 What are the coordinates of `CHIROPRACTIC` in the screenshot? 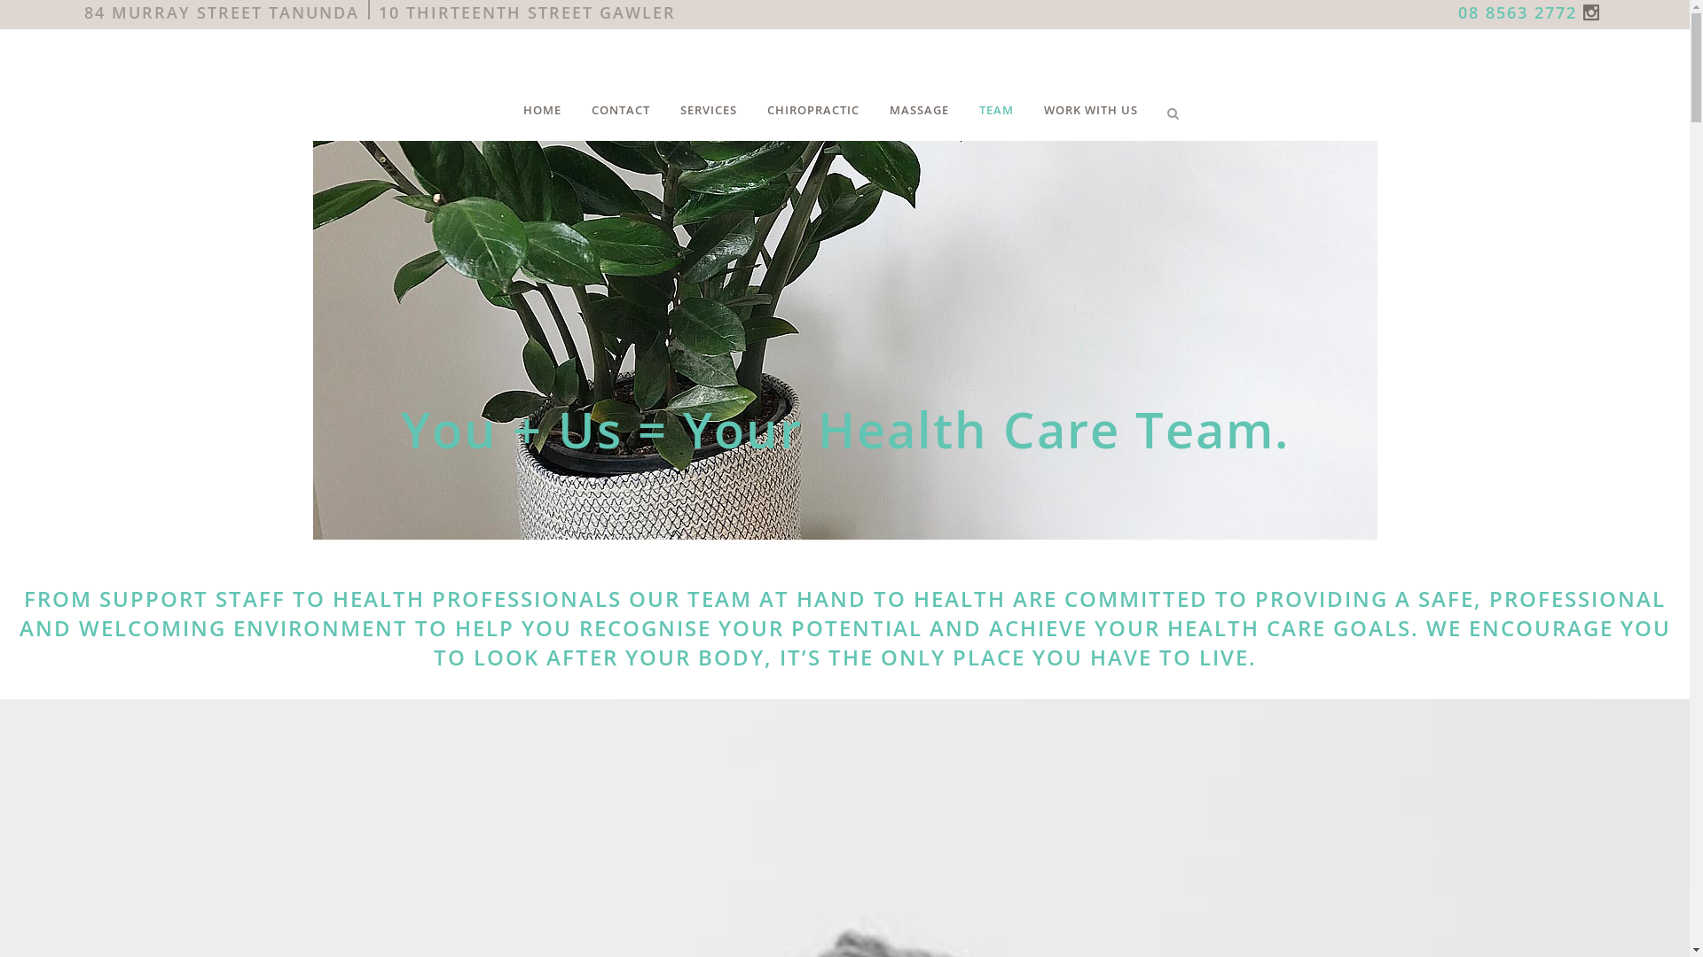 It's located at (813, 110).